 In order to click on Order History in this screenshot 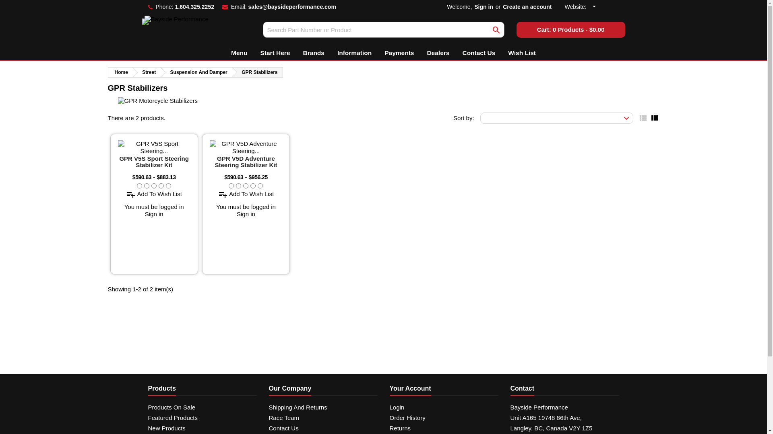, I will do `click(407, 418)`.